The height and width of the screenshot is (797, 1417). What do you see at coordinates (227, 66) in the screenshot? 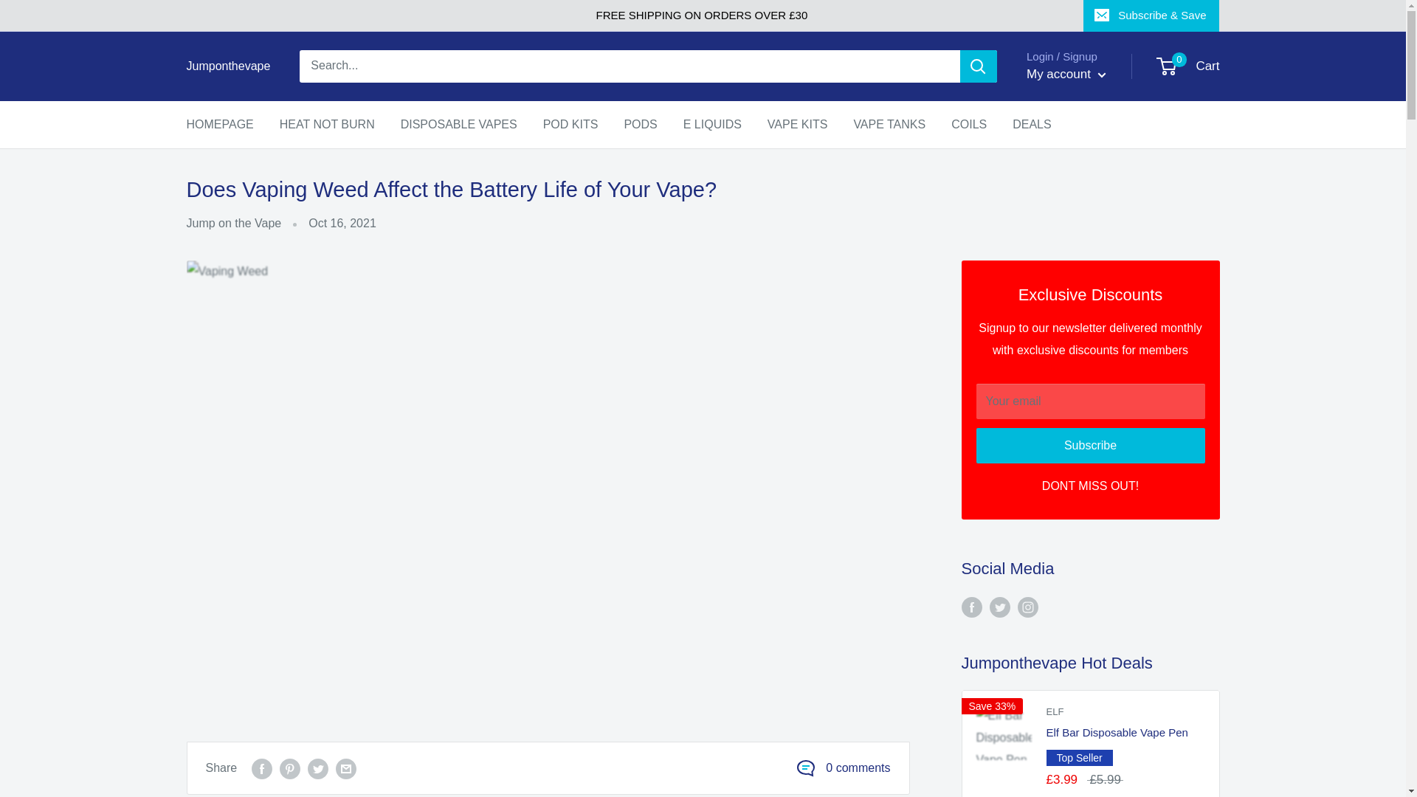
I see `DISPOSABLE VAPES` at bounding box center [227, 66].